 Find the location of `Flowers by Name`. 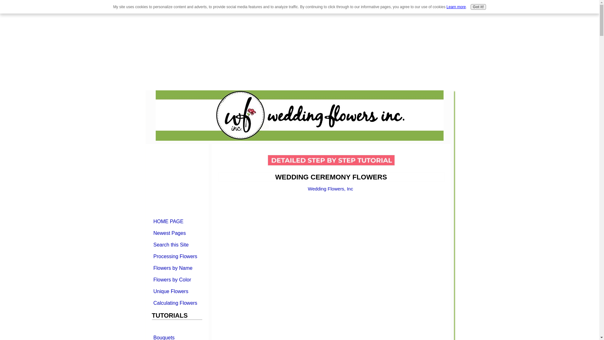

Flowers by Name is located at coordinates (176, 268).